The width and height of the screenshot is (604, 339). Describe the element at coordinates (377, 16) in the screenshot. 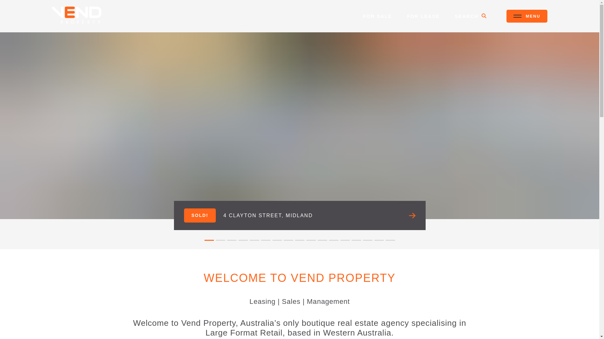

I see `FOR SALE` at that location.